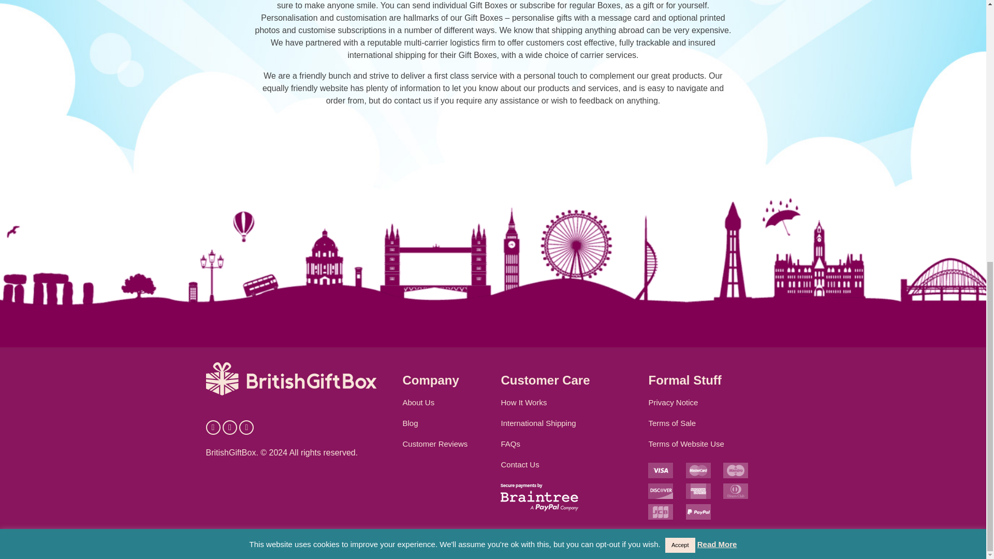 Image resolution: width=994 pixels, height=559 pixels. Describe the element at coordinates (685, 444) in the screenshot. I see `Terms of Website Use` at that location.